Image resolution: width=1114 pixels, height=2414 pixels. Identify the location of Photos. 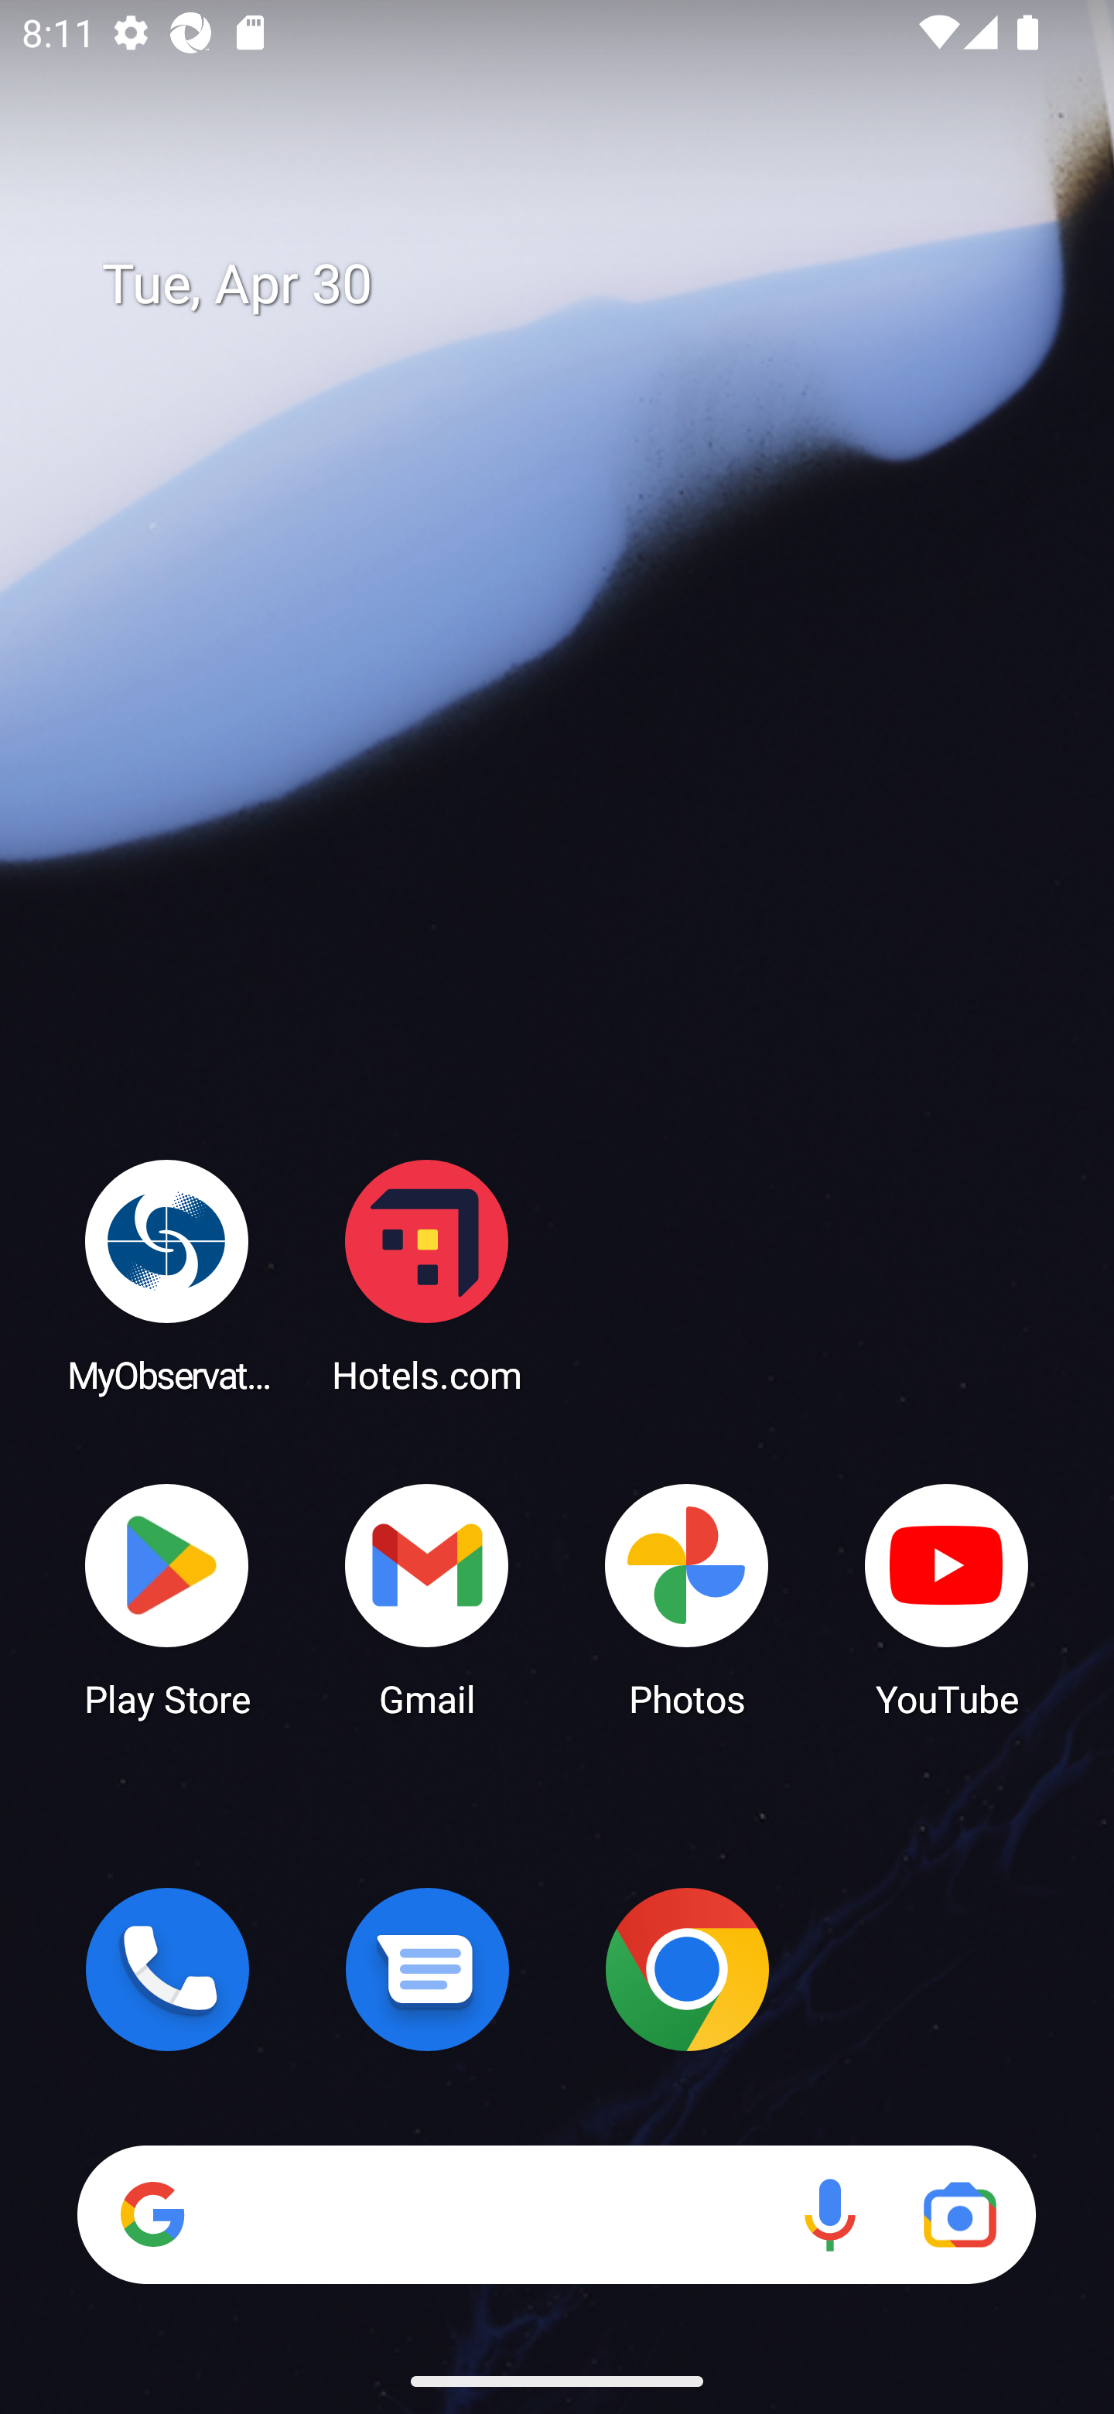
(687, 1599).